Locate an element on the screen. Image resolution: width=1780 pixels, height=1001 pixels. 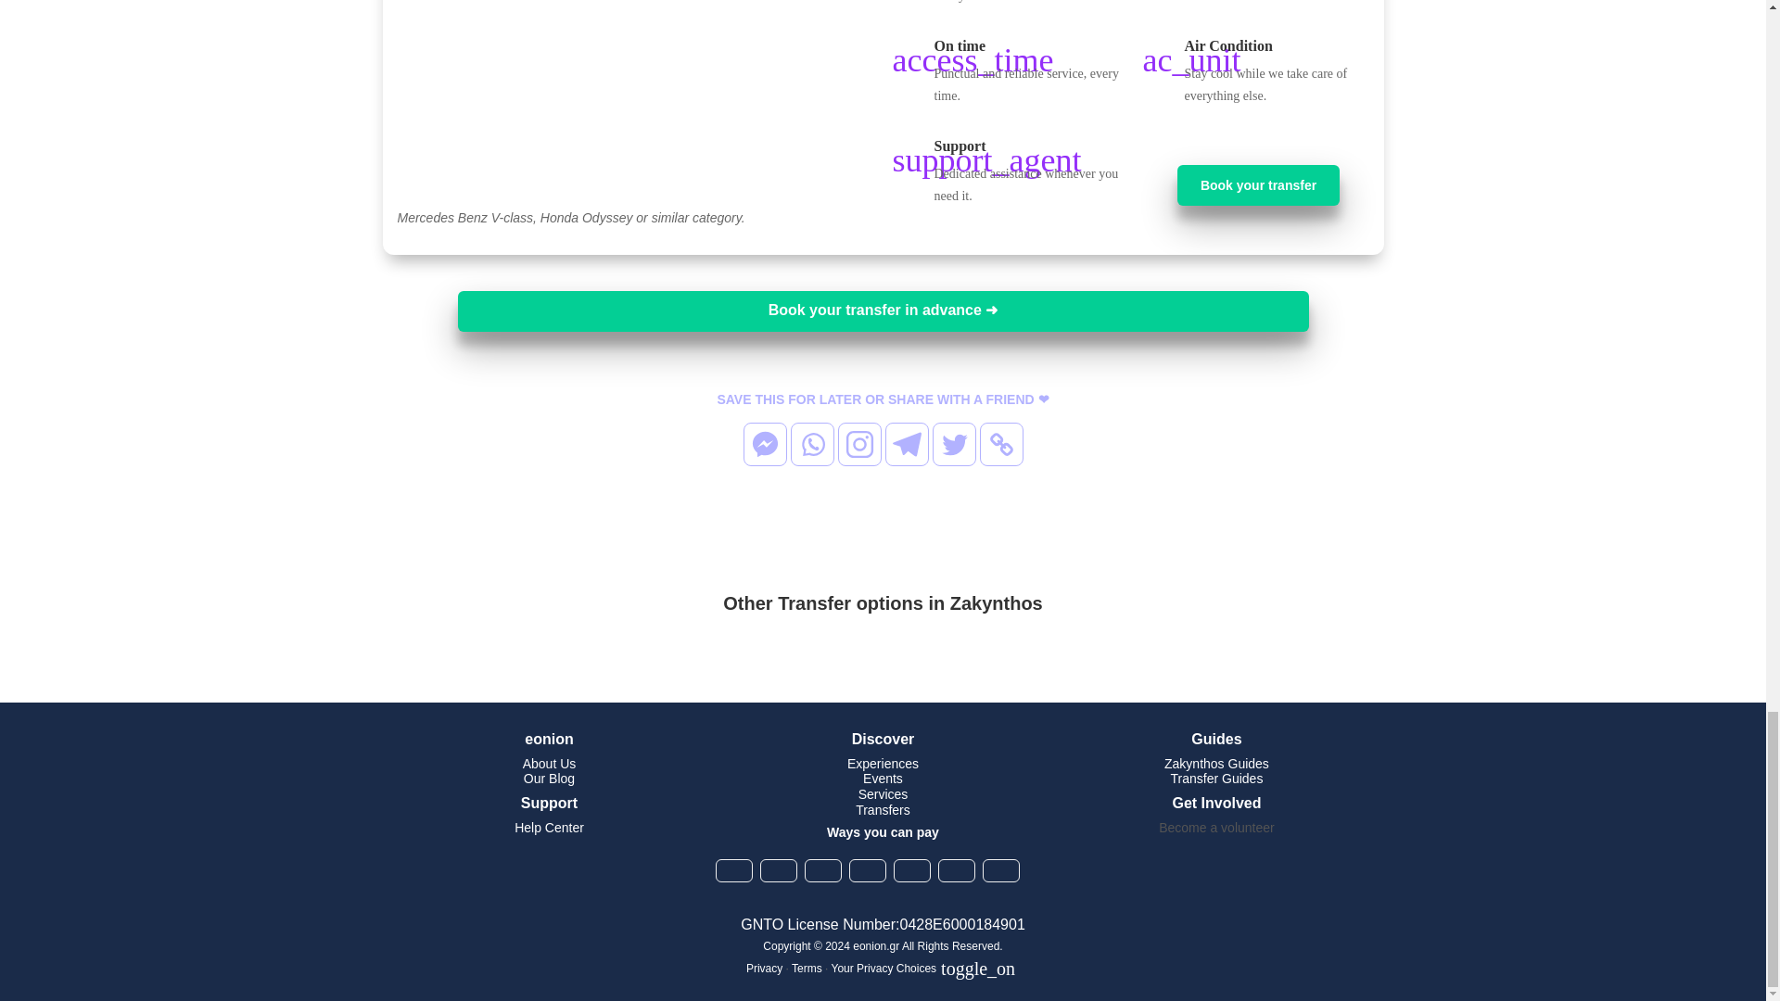
Zakynthos Guides is located at coordinates (1216, 764).